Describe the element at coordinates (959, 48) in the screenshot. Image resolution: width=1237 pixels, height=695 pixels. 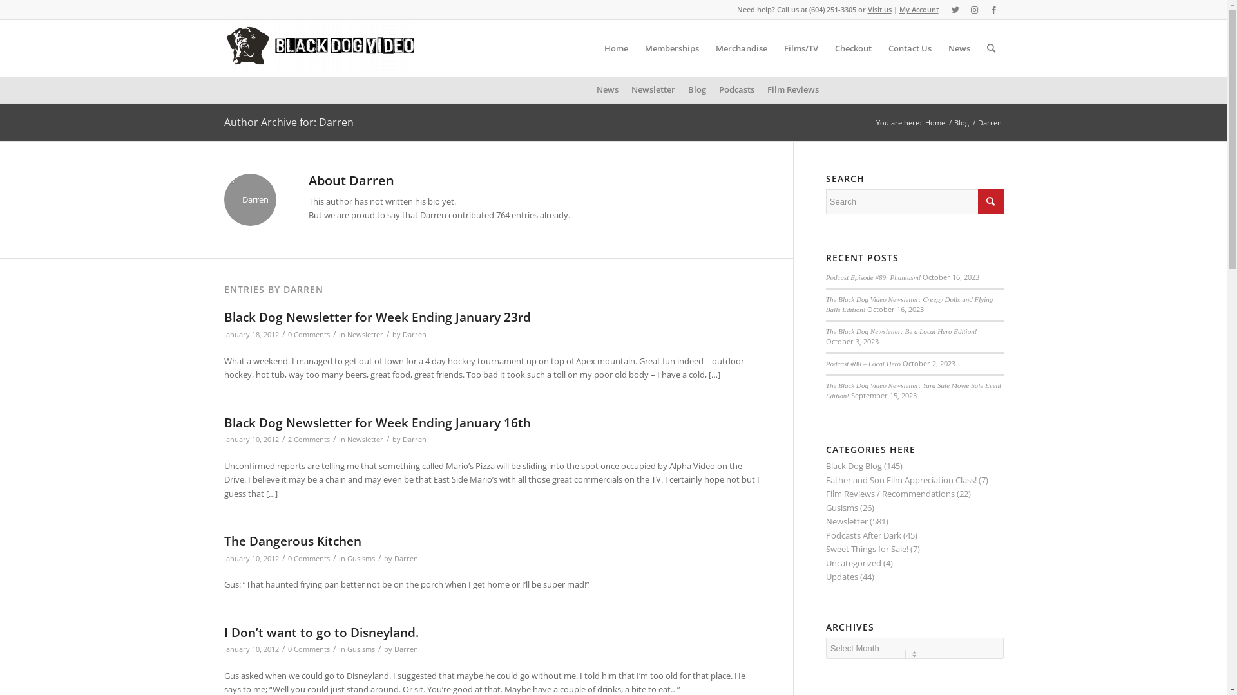
I see `News` at that location.